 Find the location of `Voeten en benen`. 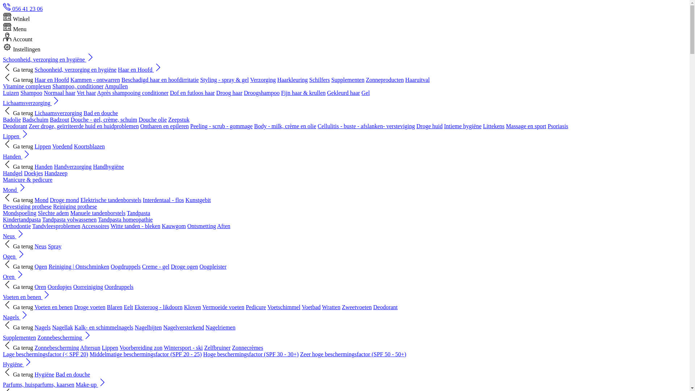

Voeten en benen is located at coordinates (27, 297).